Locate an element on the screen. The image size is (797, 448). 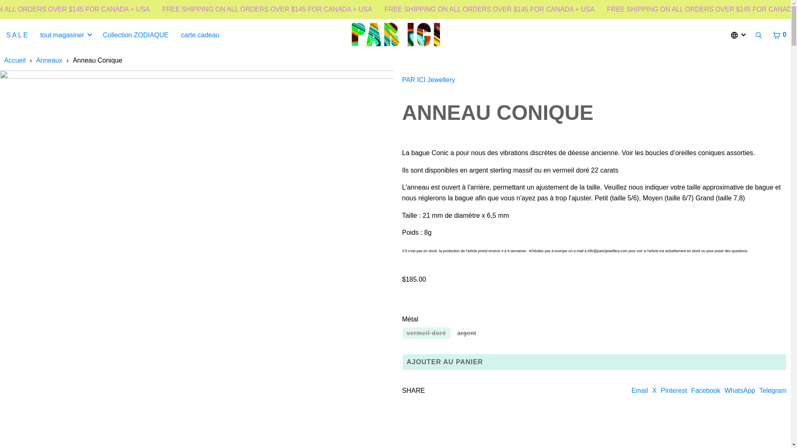
FERMER is located at coordinates (781, 31).